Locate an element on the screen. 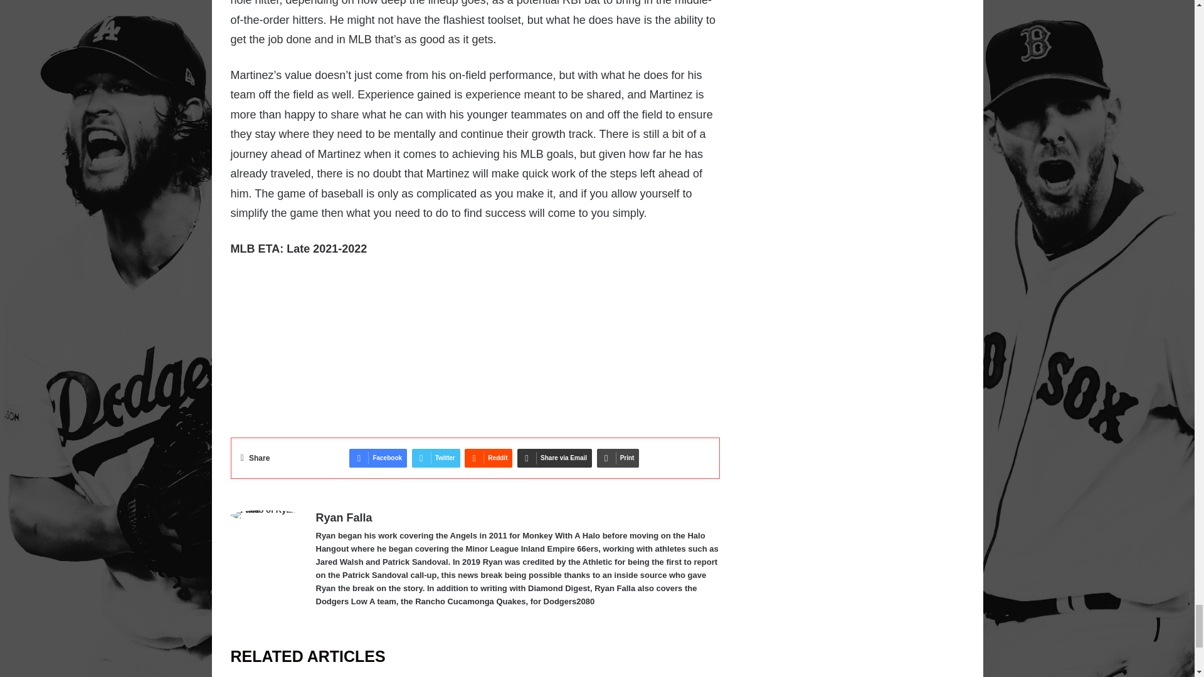 The image size is (1204, 677). Twitter is located at coordinates (435, 458).